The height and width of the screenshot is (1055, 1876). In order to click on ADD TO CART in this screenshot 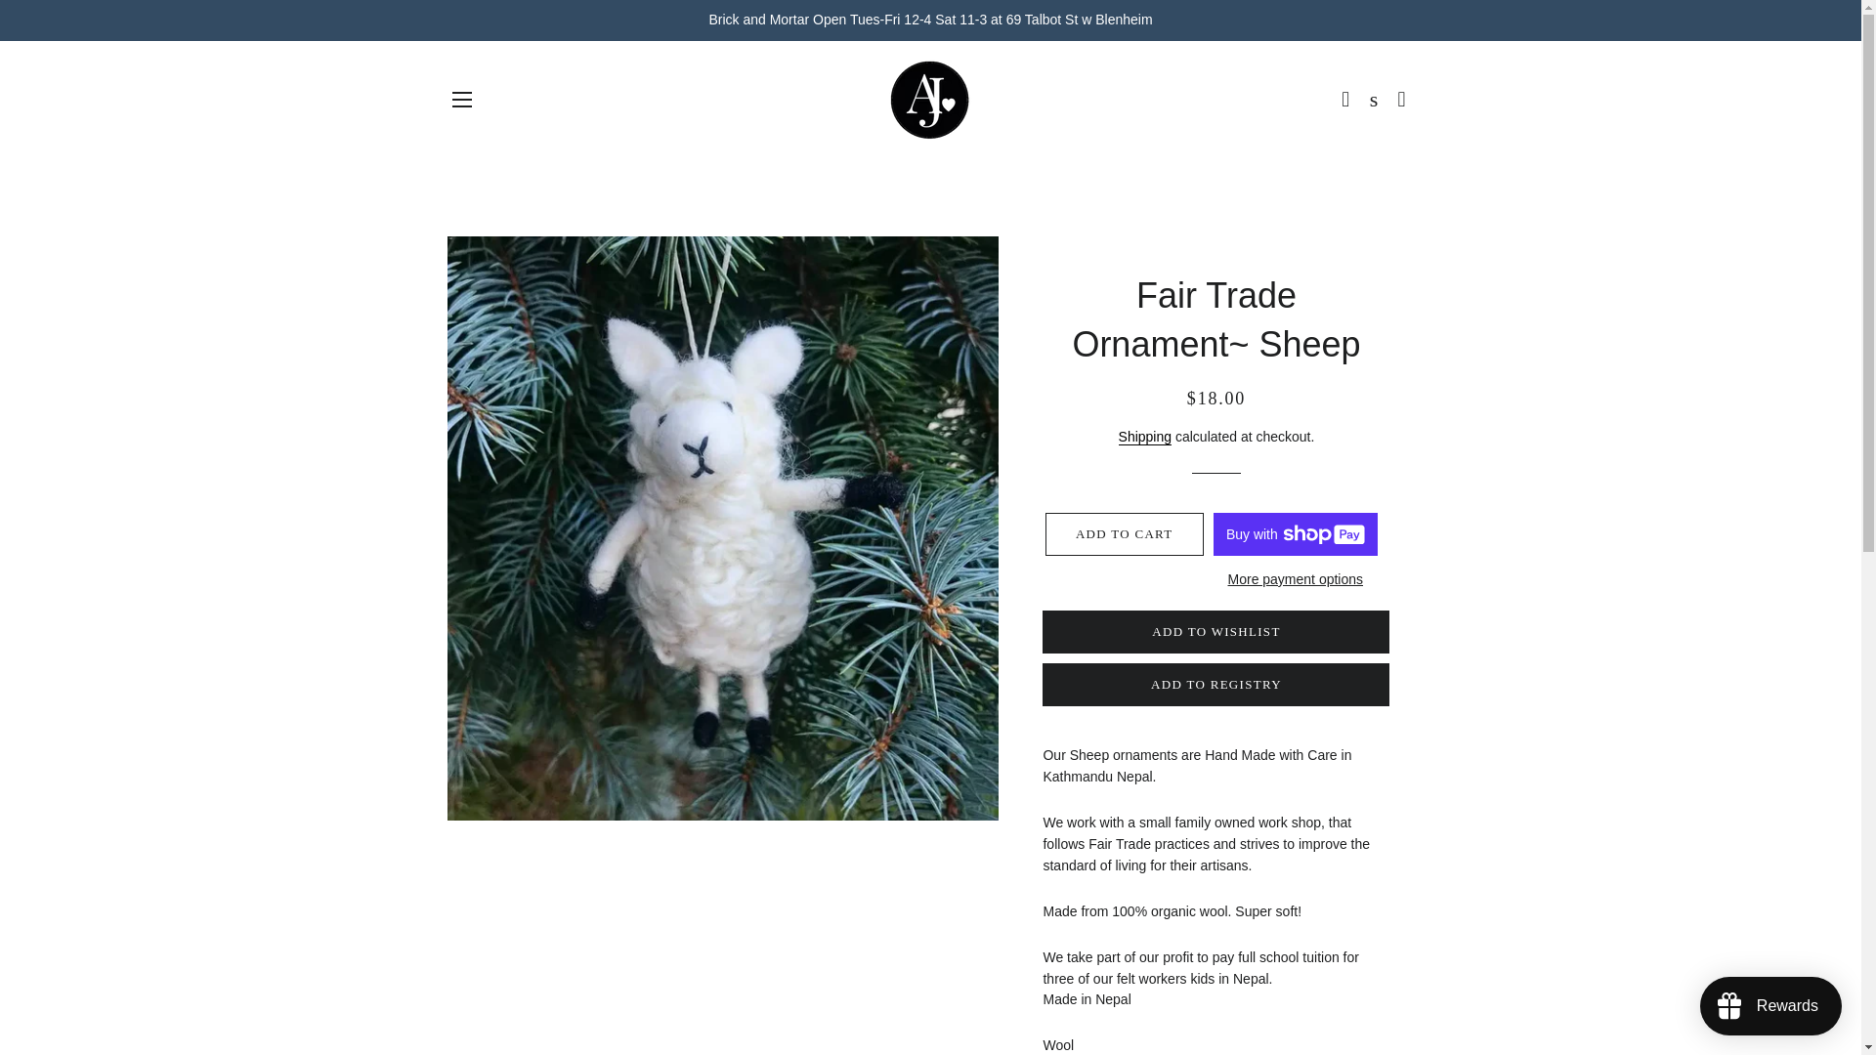, I will do `click(1124, 533)`.